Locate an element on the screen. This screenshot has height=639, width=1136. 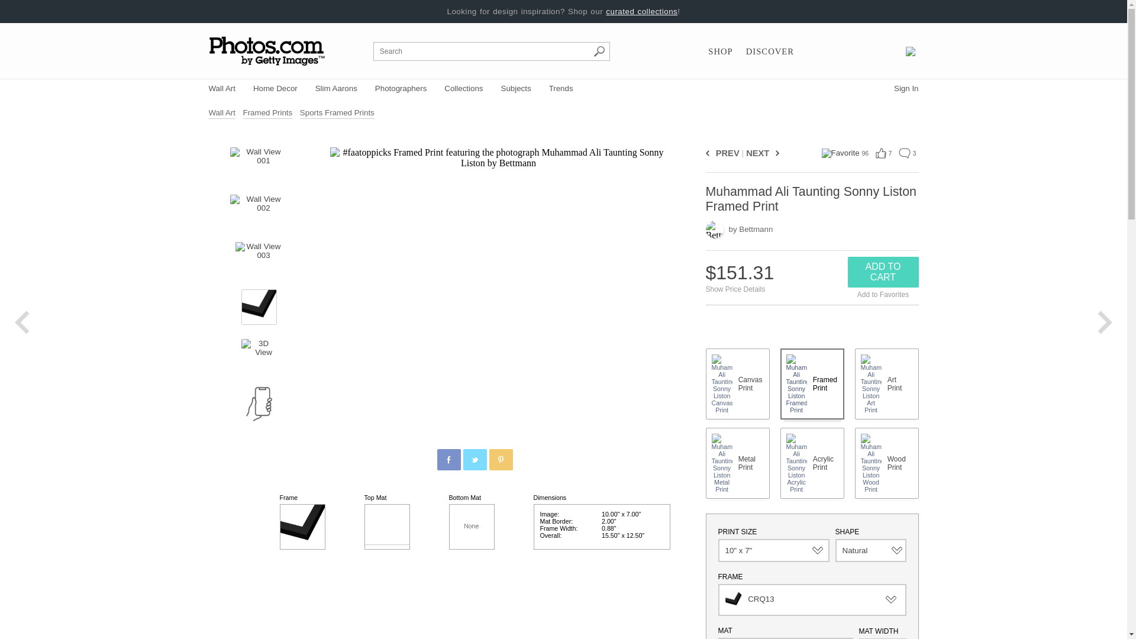
Twitter is located at coordinates (475, 460).